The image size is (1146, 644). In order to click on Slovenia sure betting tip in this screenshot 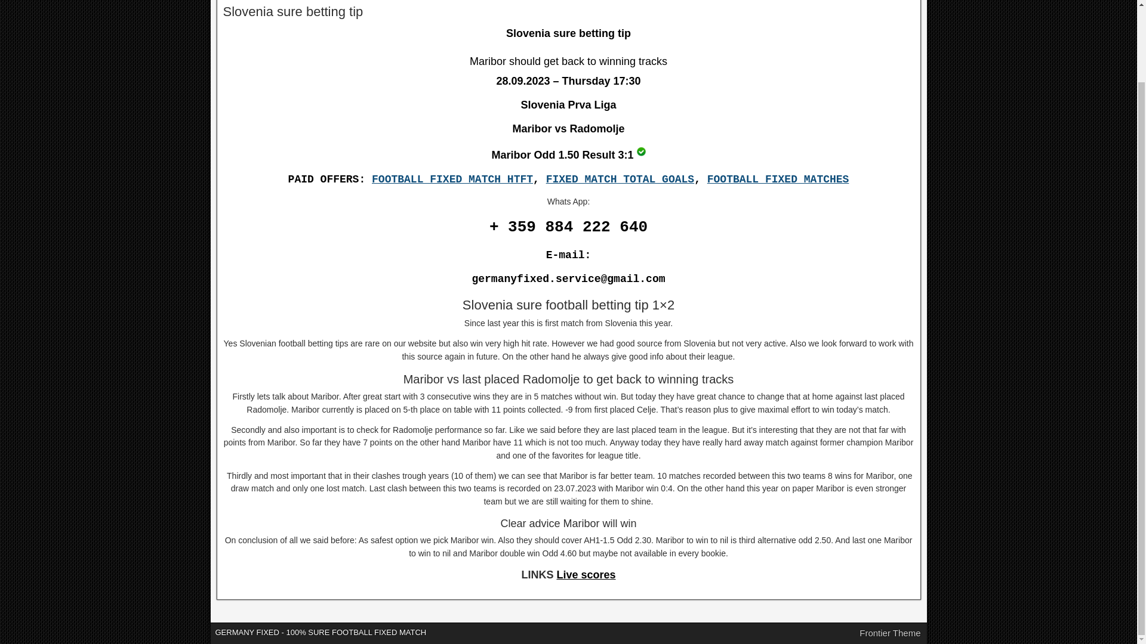, I will do `click(641, 151)`.